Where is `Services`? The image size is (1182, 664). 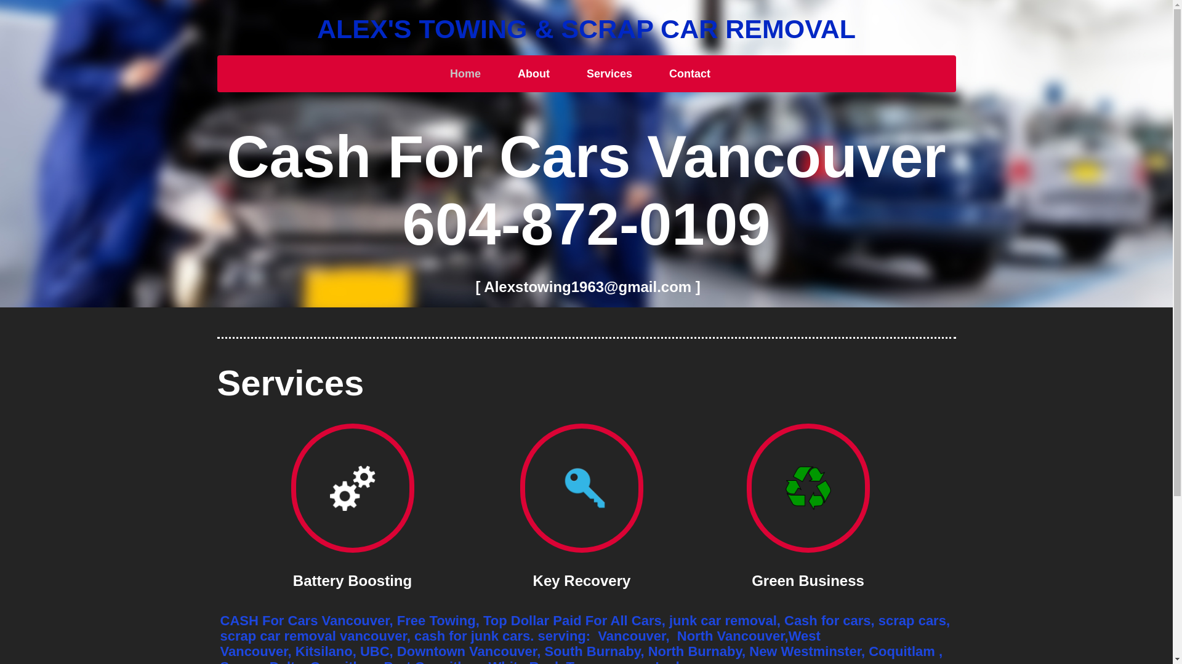 Services is located at coordinates (609, 74).